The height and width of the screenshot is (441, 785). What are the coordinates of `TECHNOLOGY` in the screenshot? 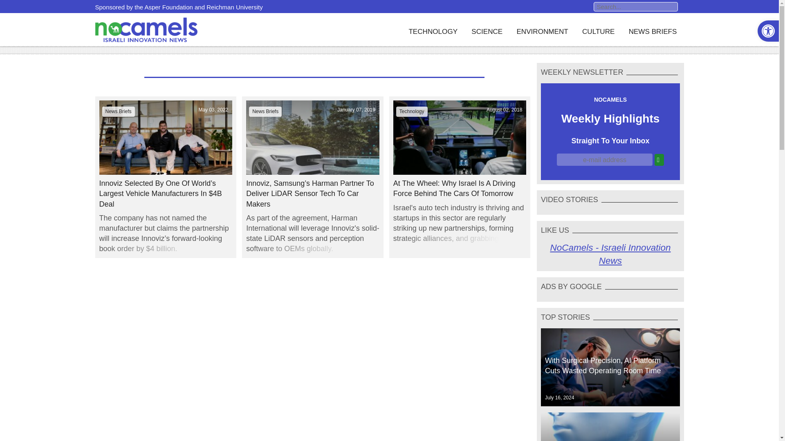 It's located at (433, 30).